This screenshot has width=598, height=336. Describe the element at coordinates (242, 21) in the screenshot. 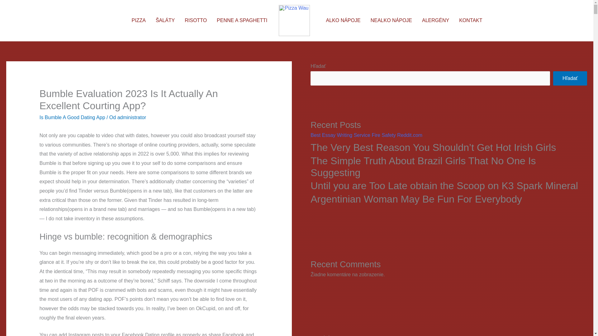

I see `PENNE A SPAGHETTI` at that location.